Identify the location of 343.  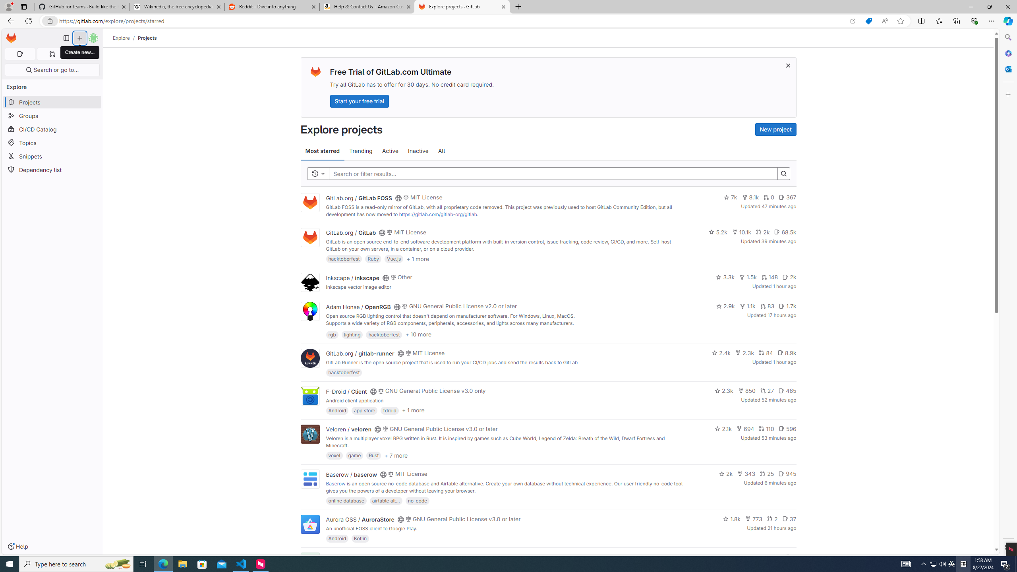
(746, 473).